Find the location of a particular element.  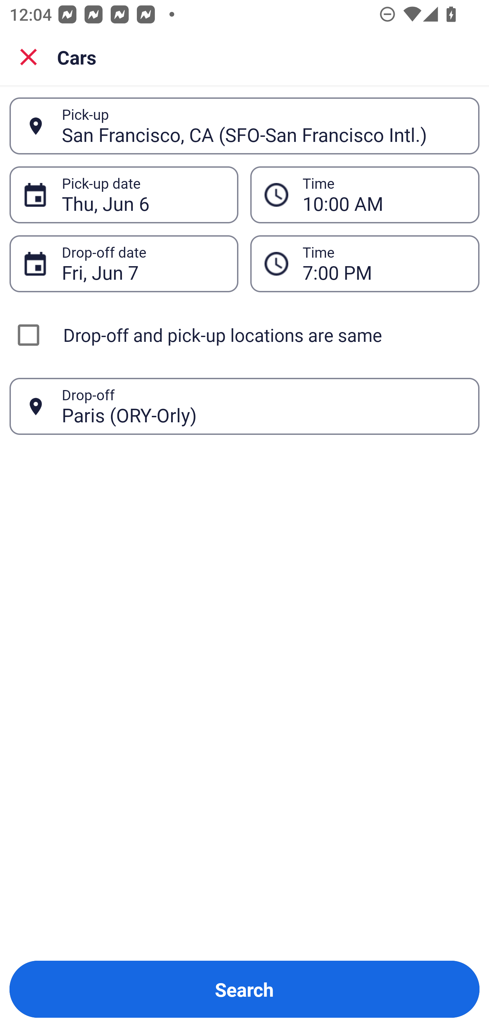

Thu, Jun 6 Pick-up date is located at coordinates (124, 194).